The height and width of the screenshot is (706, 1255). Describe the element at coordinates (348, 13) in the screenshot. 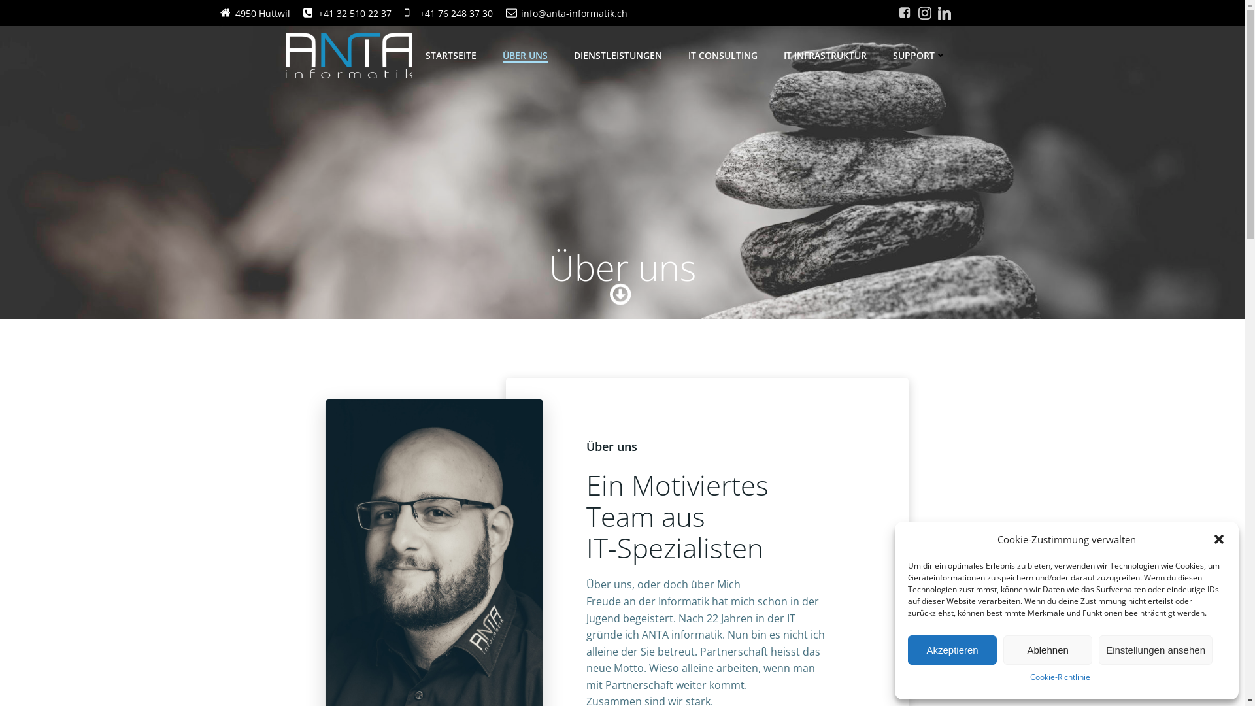

I see `+41 32 510 22 37` at that location.